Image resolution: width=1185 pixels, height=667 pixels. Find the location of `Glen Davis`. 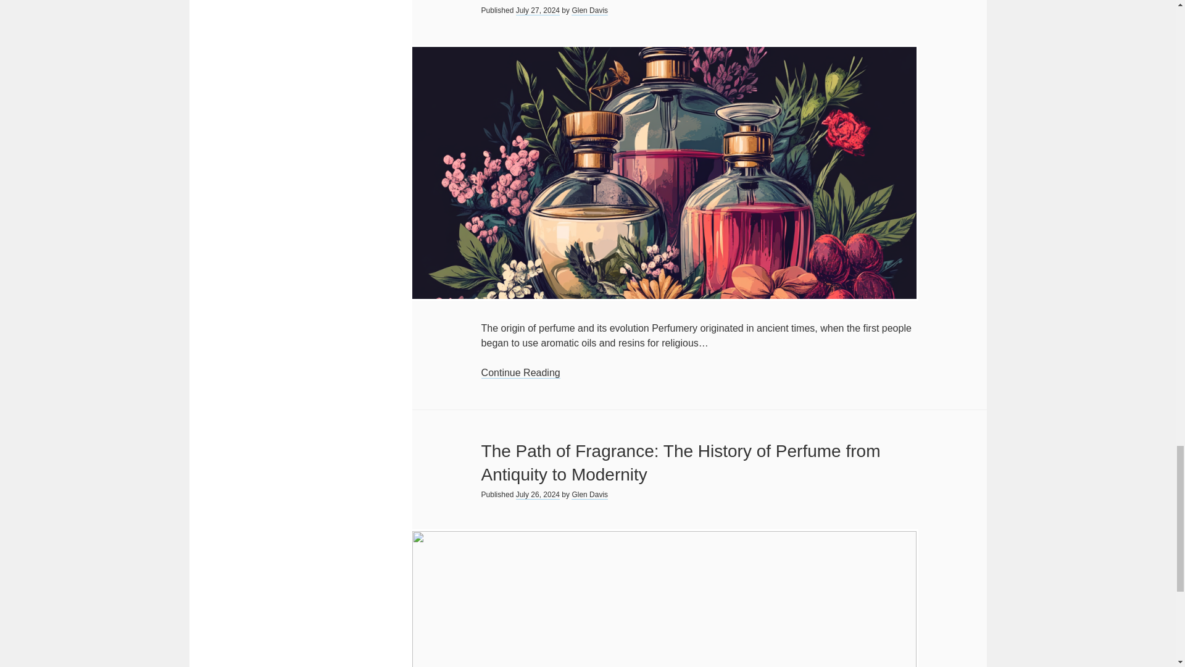

Glen Davis is located at coordinates (589, 10).